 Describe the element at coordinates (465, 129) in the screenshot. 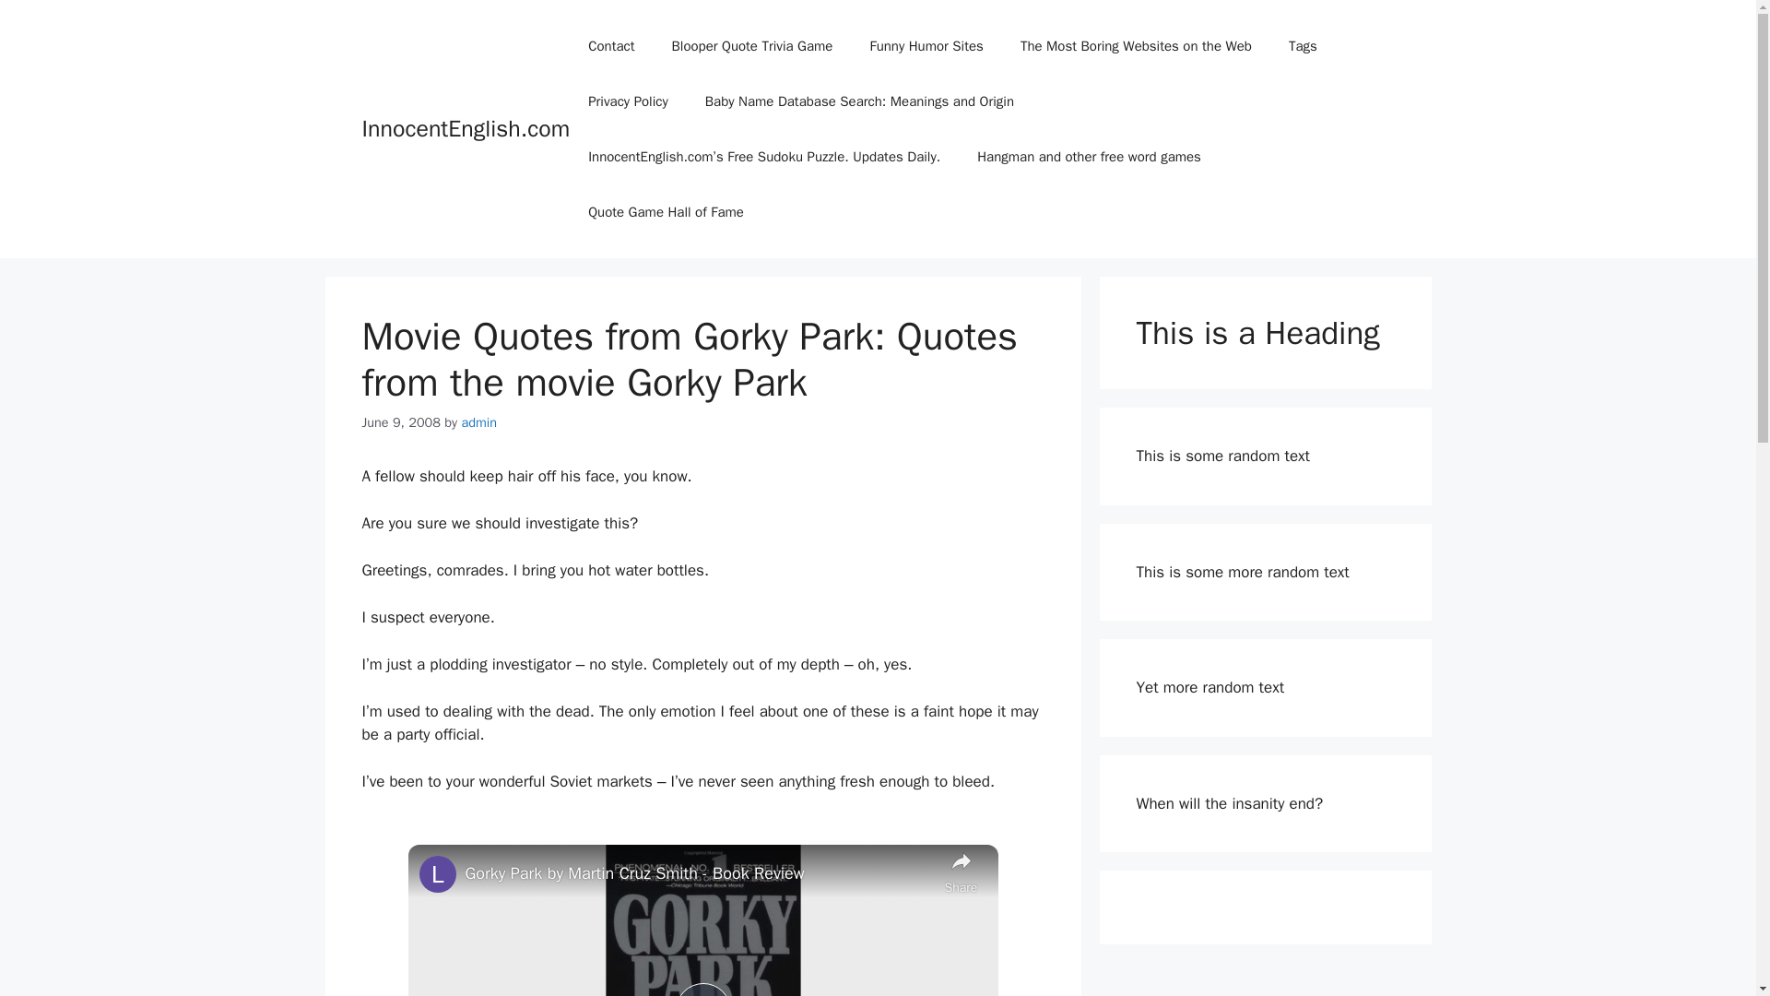

I see `InnocentEnglish.com` at that location.